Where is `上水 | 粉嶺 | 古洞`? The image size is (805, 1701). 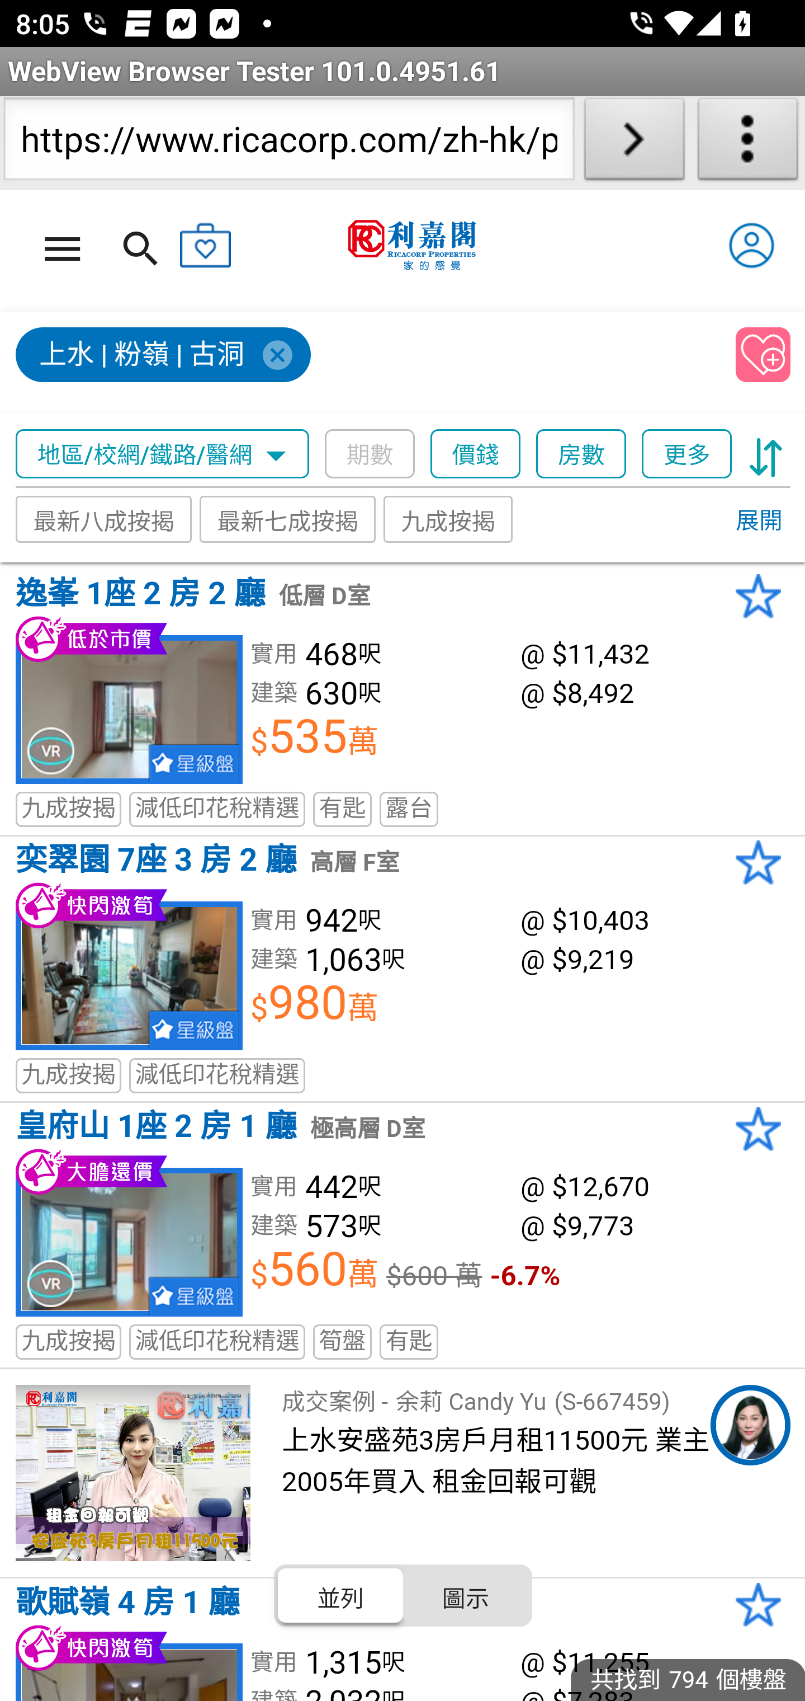
上水 | 粉嶺 | 古洞 is located at coordinates (164, 355).